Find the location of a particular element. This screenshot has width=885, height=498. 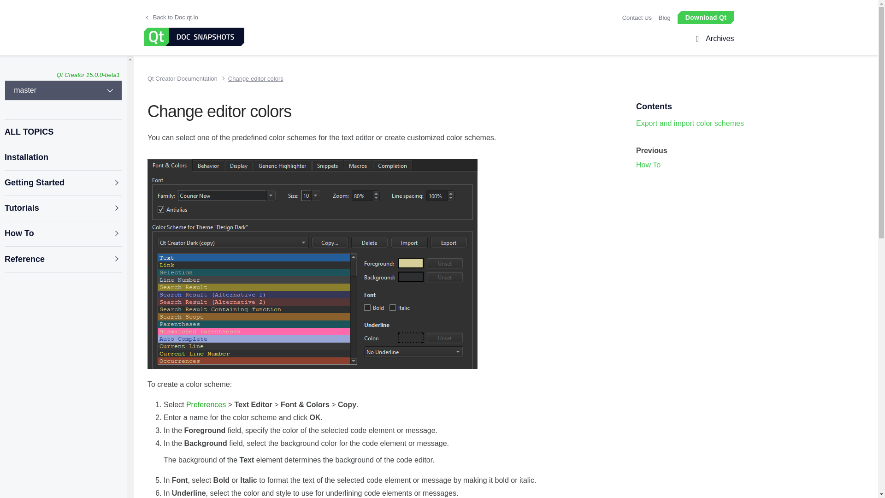

Installation is located at coordinates (63, 158).